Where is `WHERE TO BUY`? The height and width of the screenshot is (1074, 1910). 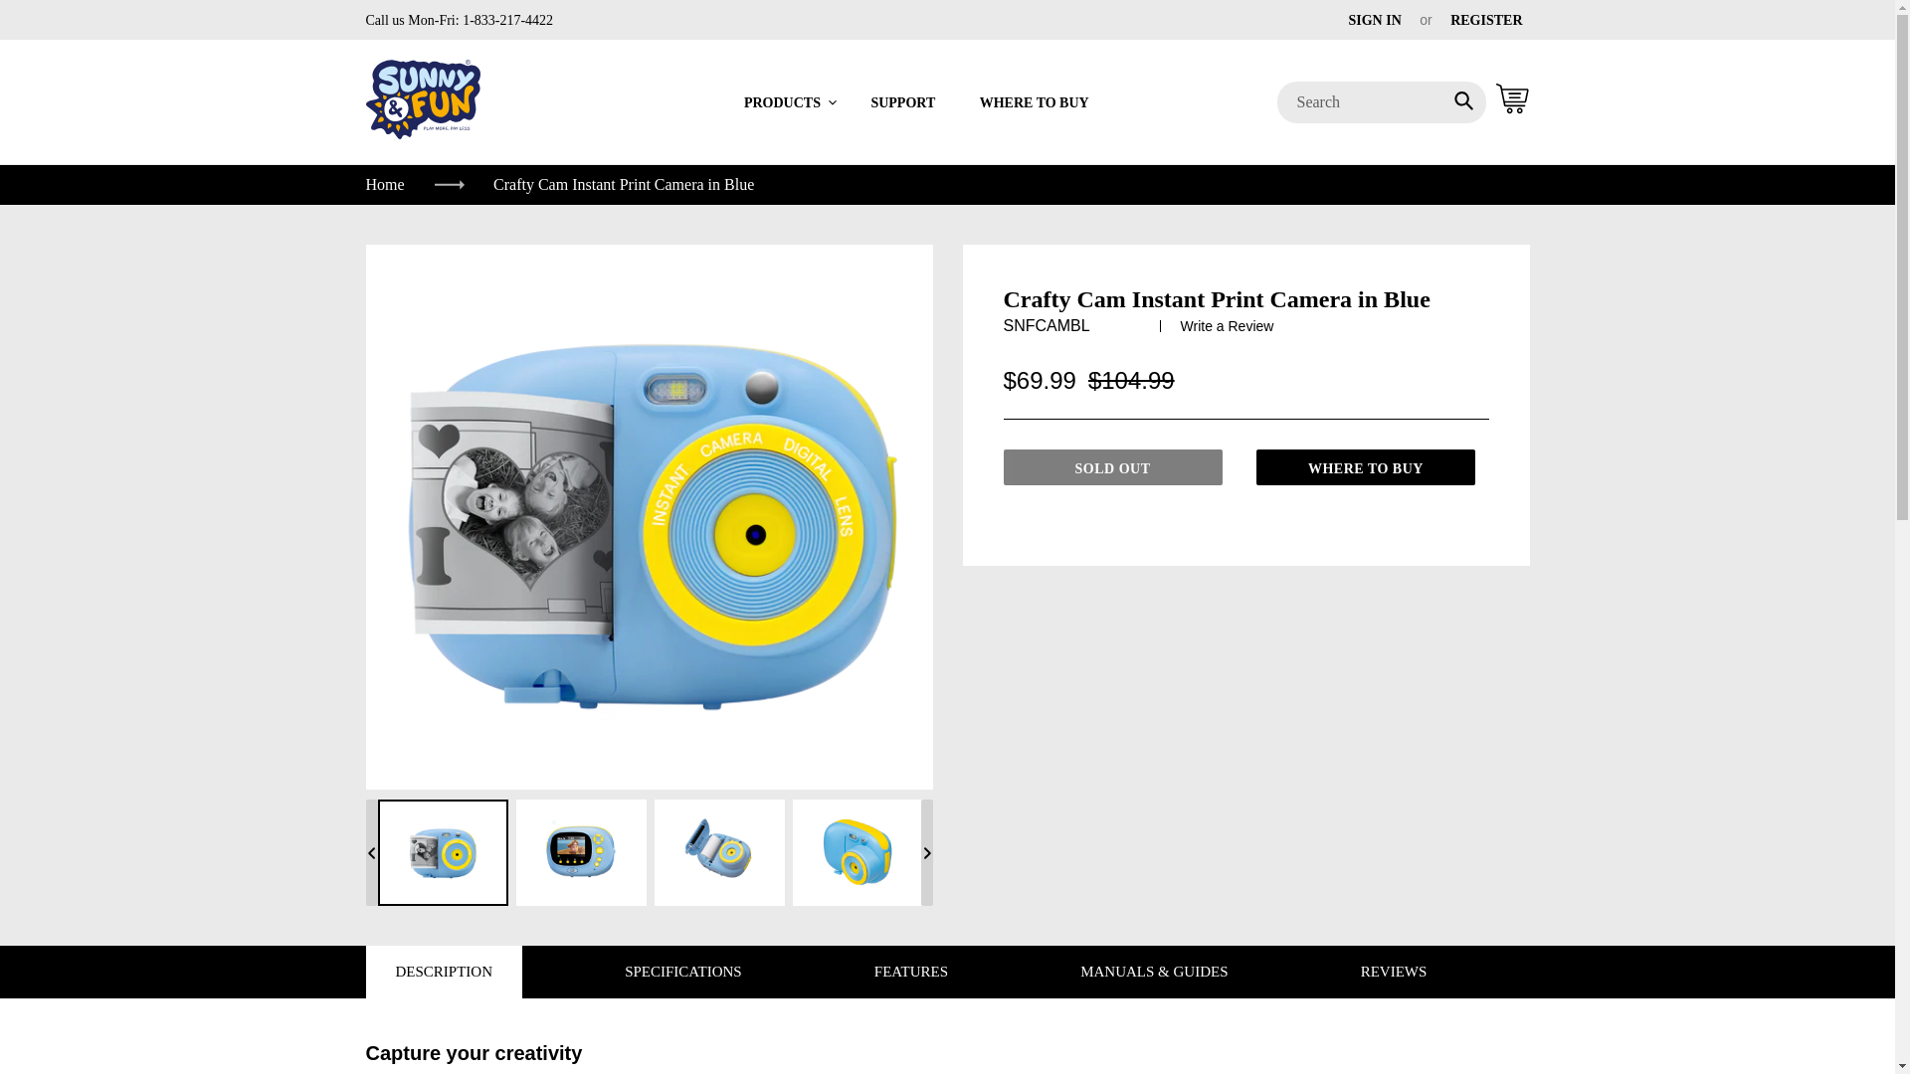 WHERE TO BUY is located at coordinates (1035, 101).